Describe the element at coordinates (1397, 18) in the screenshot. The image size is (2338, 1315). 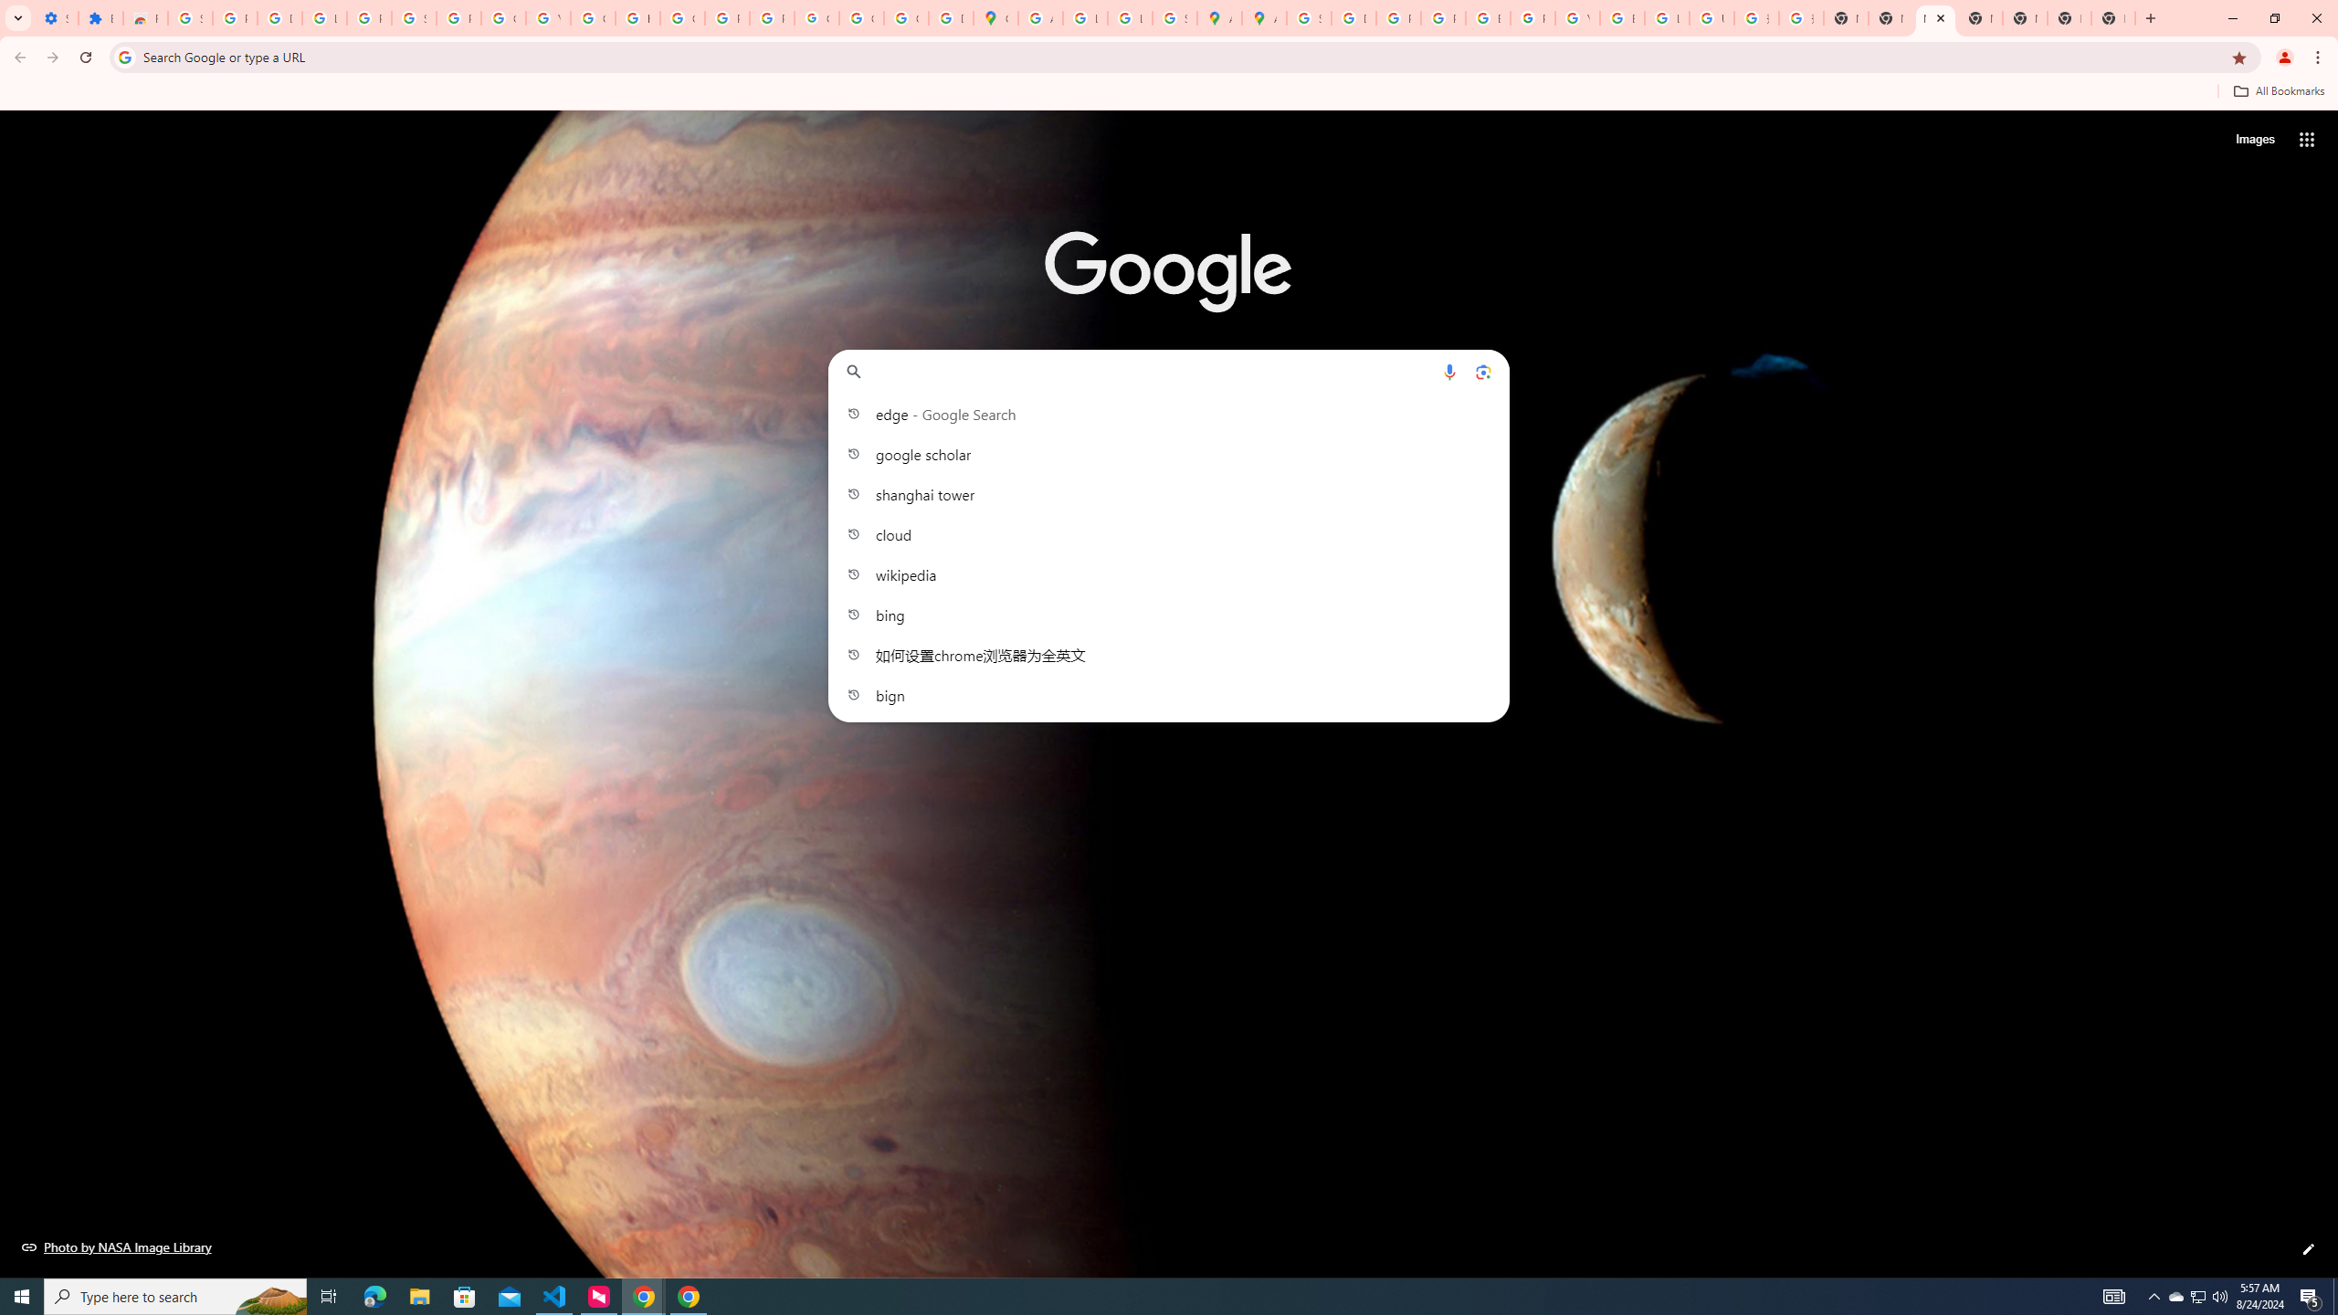
I see `Privacy Help Center - Policies Help` at that location.